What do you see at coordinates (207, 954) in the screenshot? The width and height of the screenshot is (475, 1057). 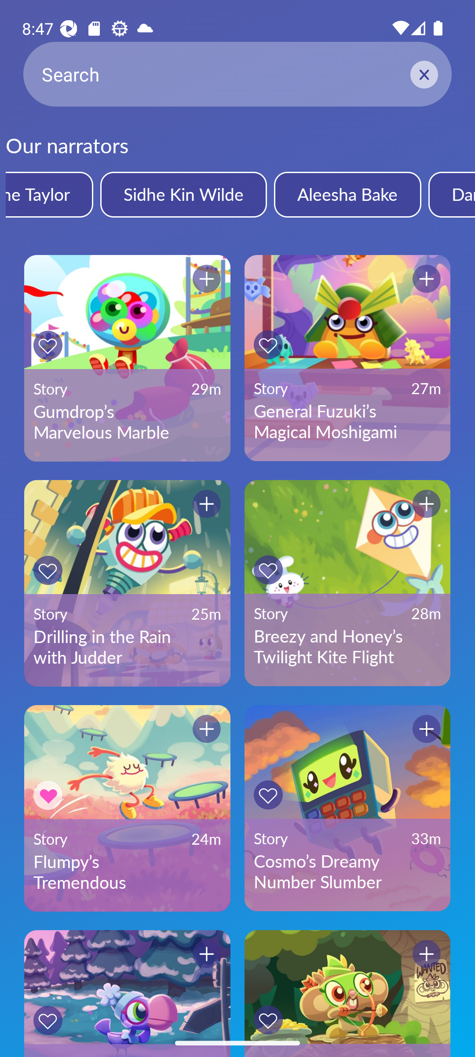 I see `Button` at bounding box center [207, 954].